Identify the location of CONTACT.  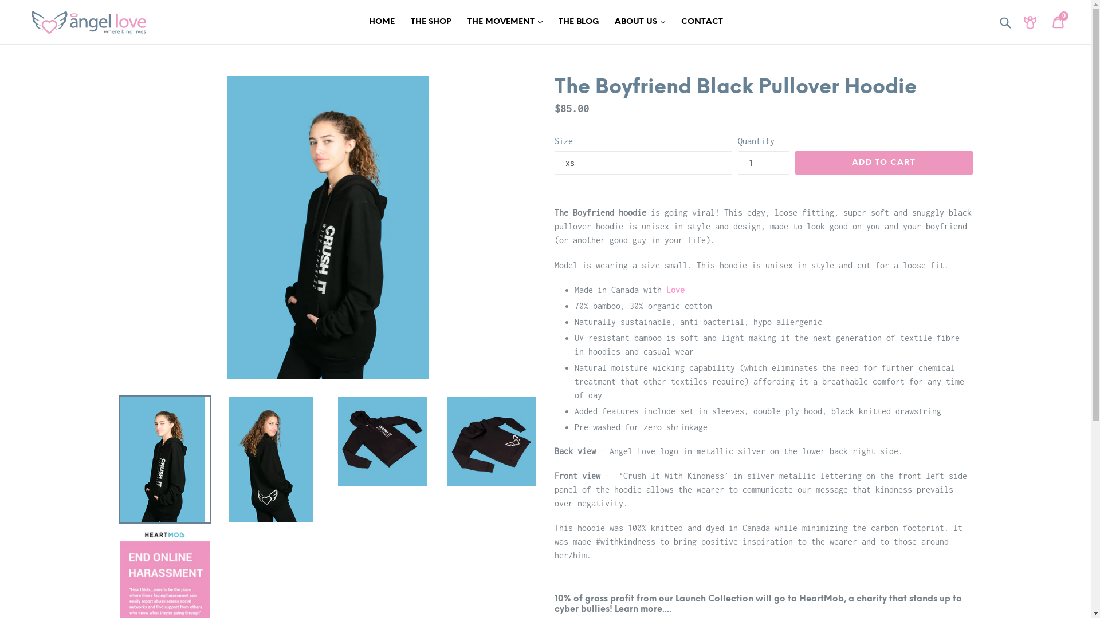
(701, 22).